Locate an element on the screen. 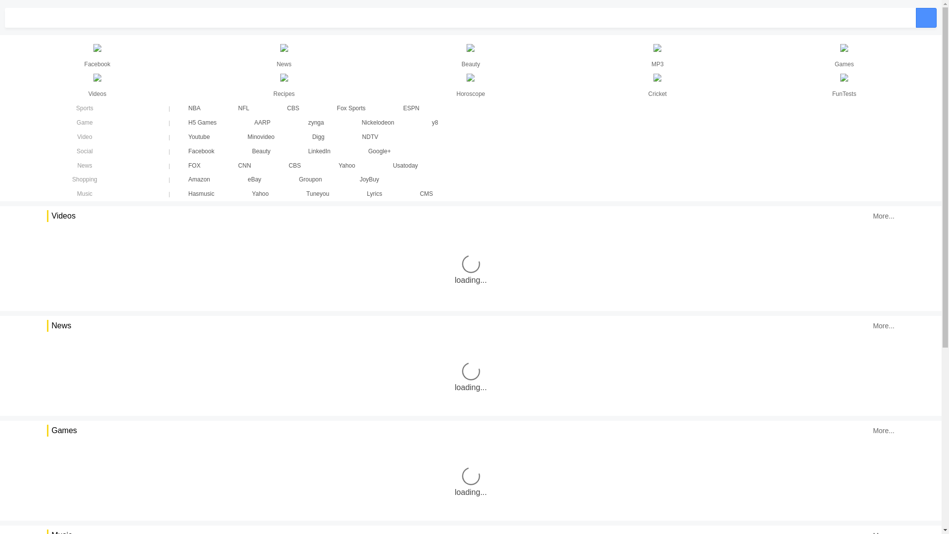 The height and width of the screenshot is (534, 949). Yahoo is located at coordinates (260, 194).